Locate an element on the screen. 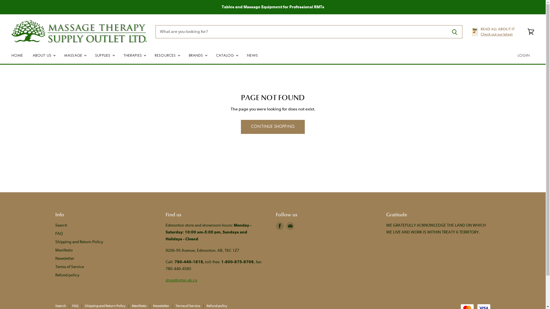 The width and height of the screenshot is (550, 309). View cart is located at coordinates (531, 32).